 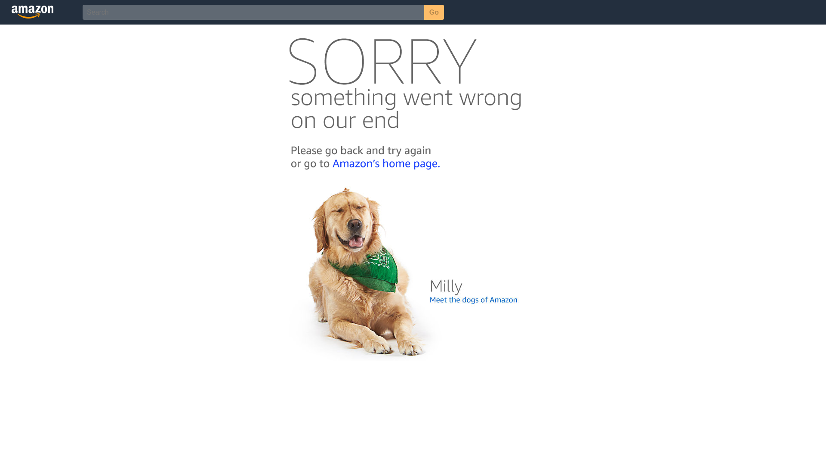 What do you see at coordinates (434, 12) in the screenshot?
I see `Go` at bounding box center [434, 12].